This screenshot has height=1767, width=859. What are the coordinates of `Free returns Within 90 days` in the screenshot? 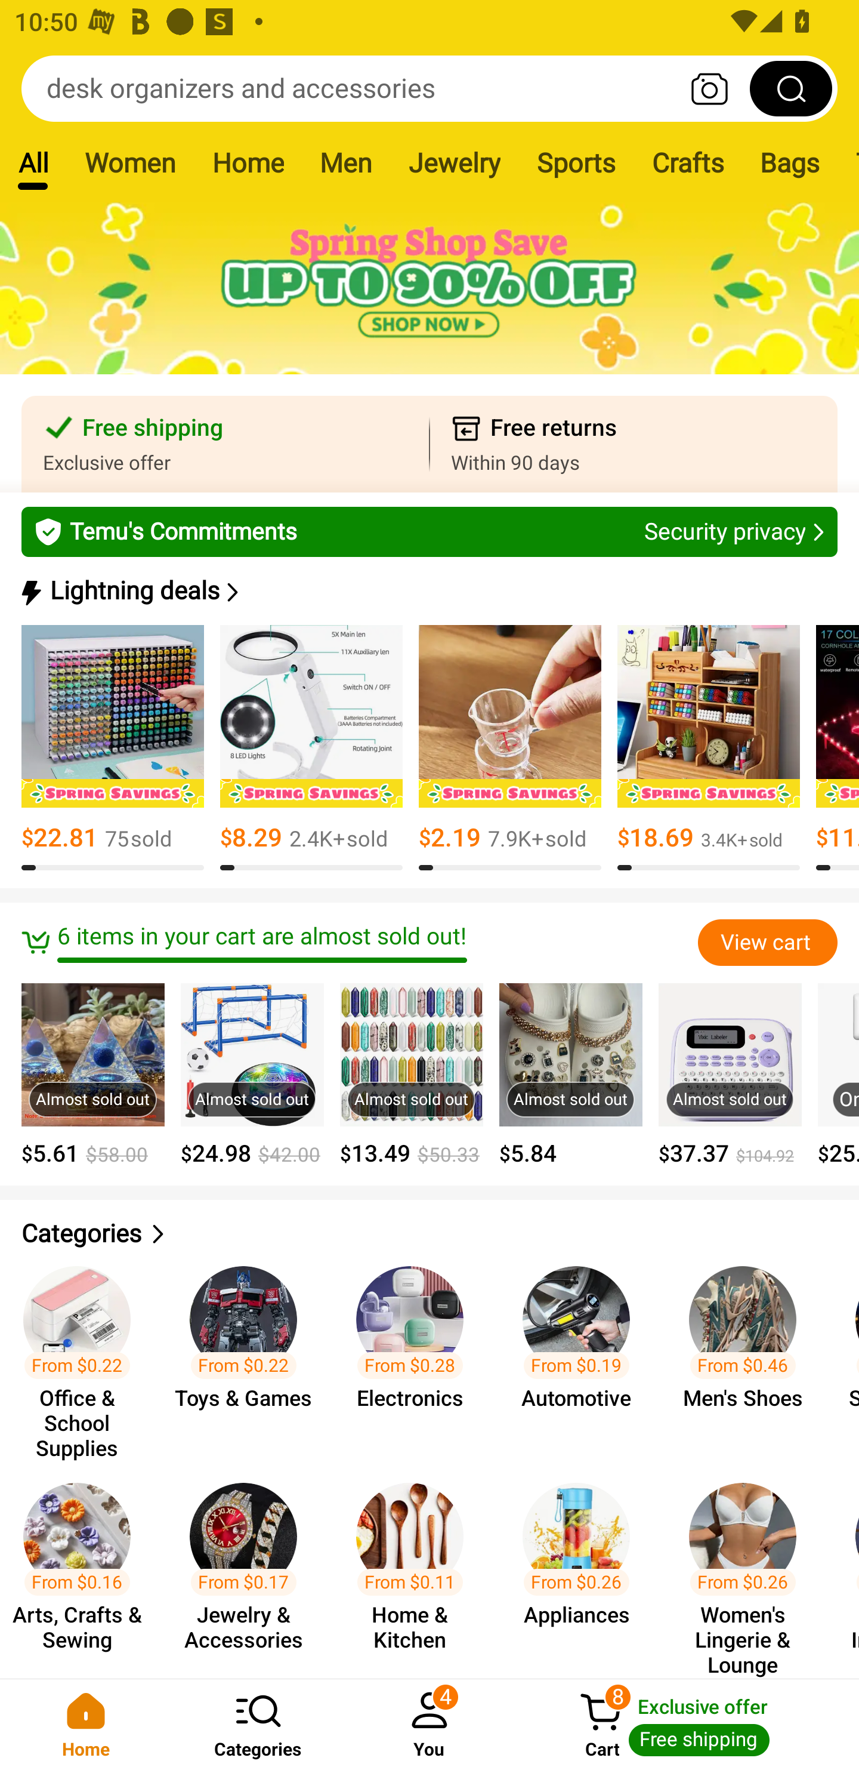 It's located at (634, 444).